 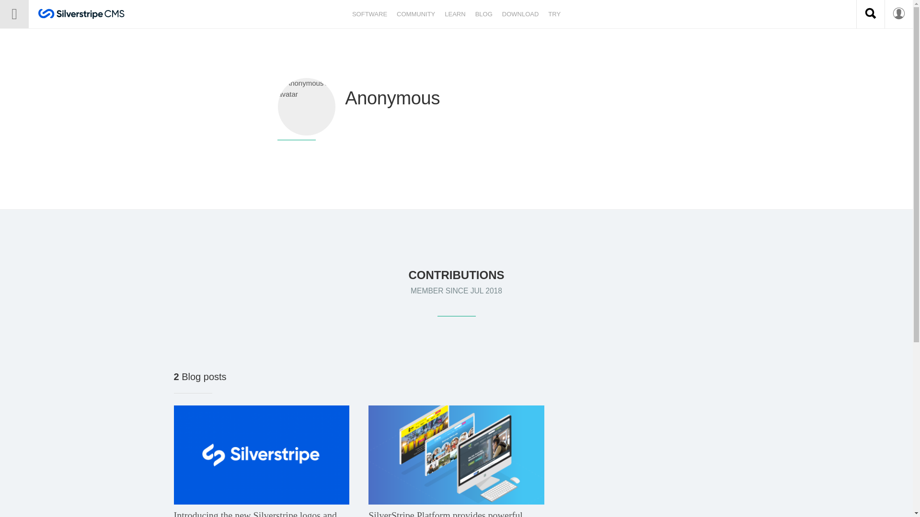 What do you see at coordinates (14, 14) in the screenshot?
I see `Site Navigation` at bounding box center [14, 14].